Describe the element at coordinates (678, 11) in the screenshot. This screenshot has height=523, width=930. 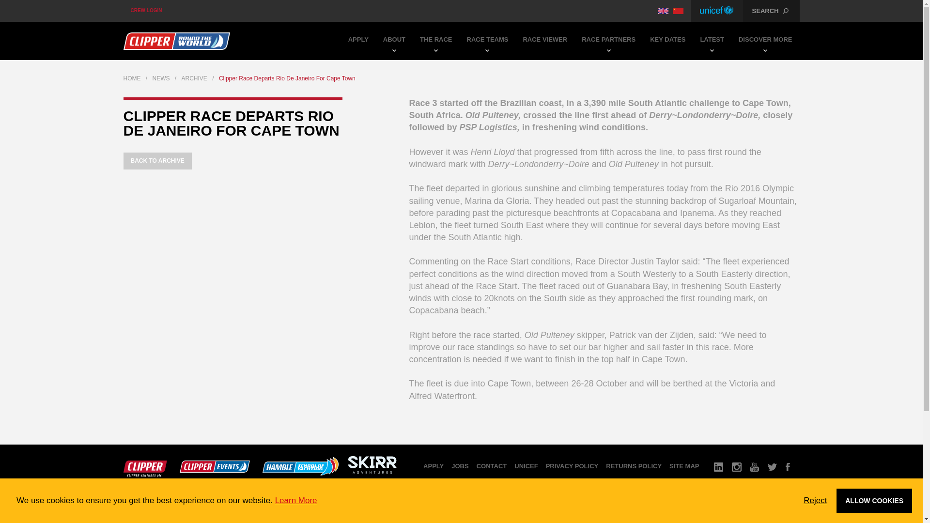
I see `Chinese` at that location.